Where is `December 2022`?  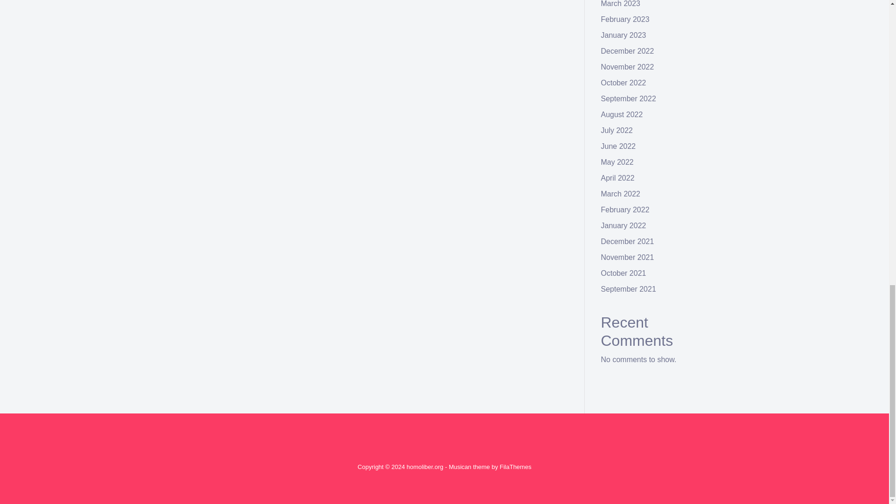
December 2022 is located at coordinates (627, 51).